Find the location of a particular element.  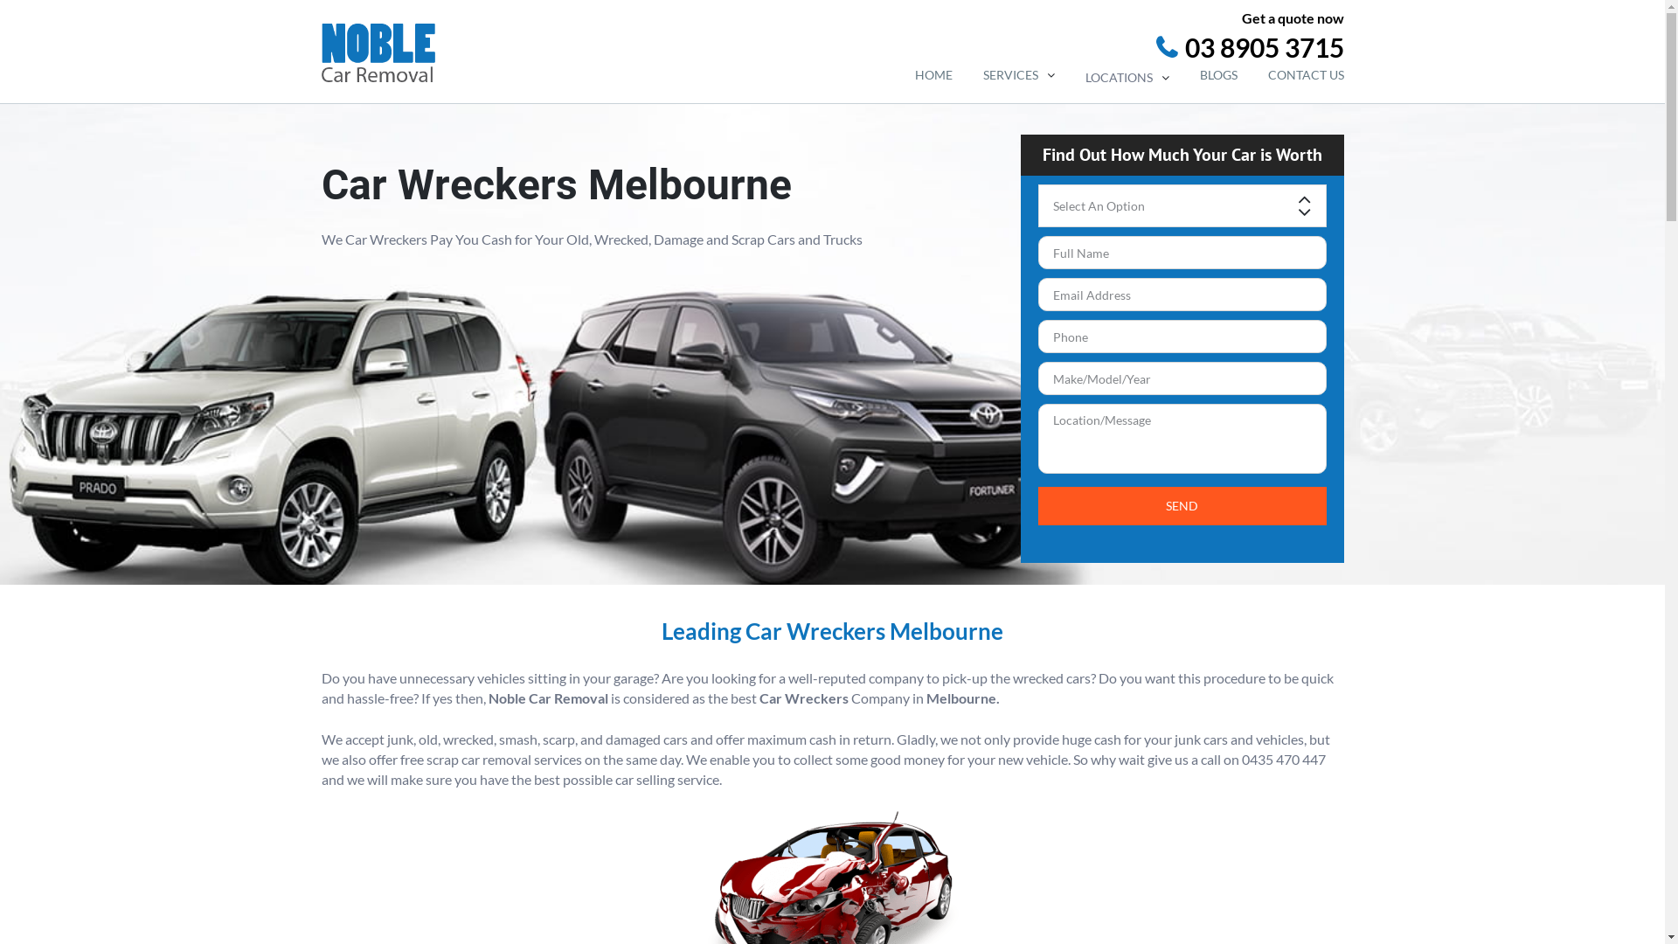

HOME is located at coordinates (933, 75).